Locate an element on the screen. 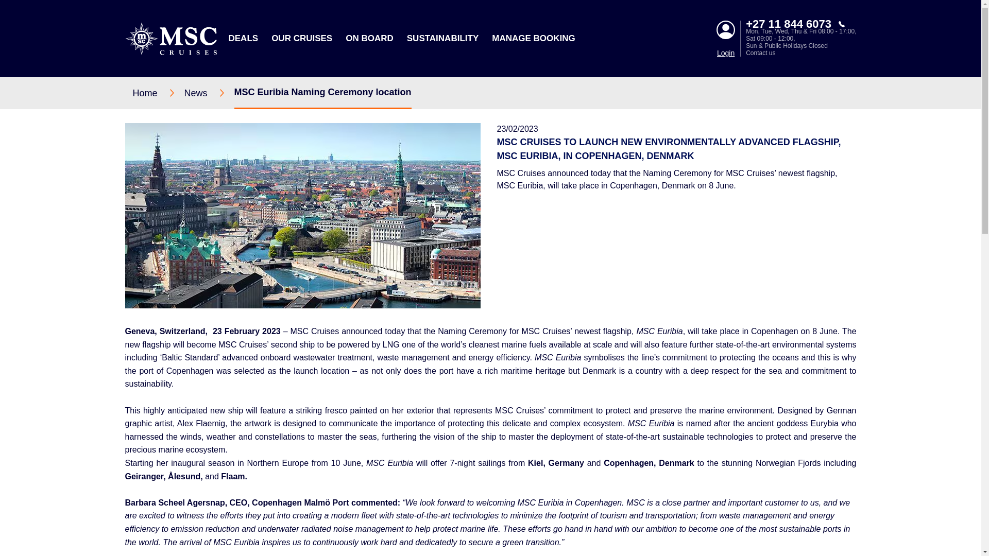 This screenshot has height=556, width=989. SUSTAINABILITY is located at coordinates (442, 38).